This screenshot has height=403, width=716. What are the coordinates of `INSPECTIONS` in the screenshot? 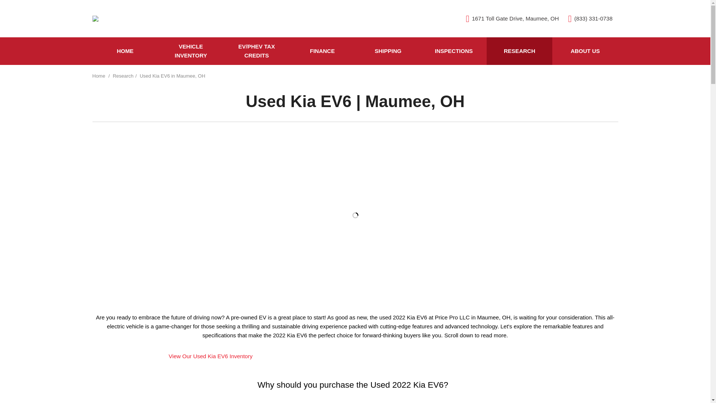 It's located at (453, 51).